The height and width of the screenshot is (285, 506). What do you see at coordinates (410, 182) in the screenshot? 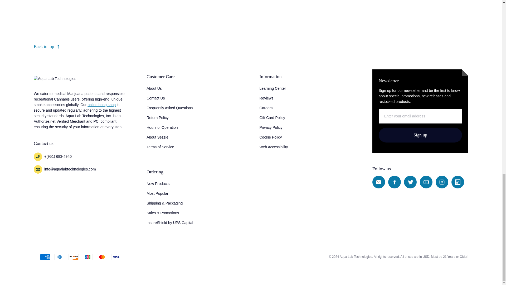
I see `Twitter` at bounding box center [410, 182].